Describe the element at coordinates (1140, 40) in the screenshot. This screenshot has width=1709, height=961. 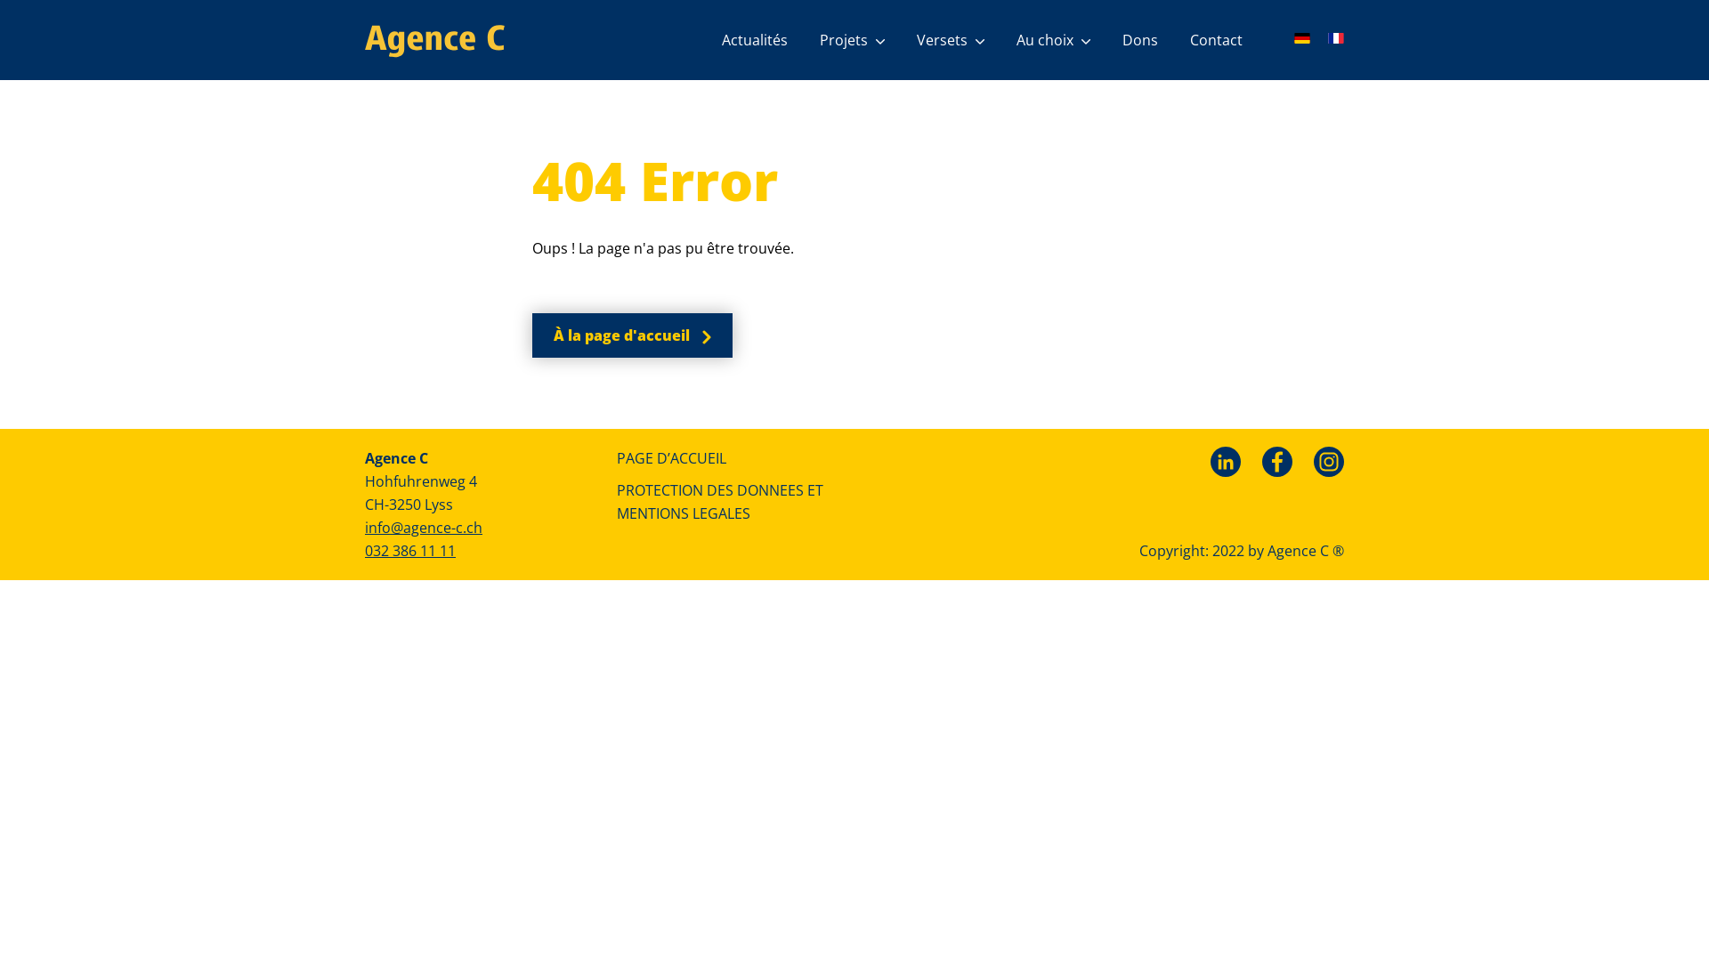
I see `Dons` at that location.